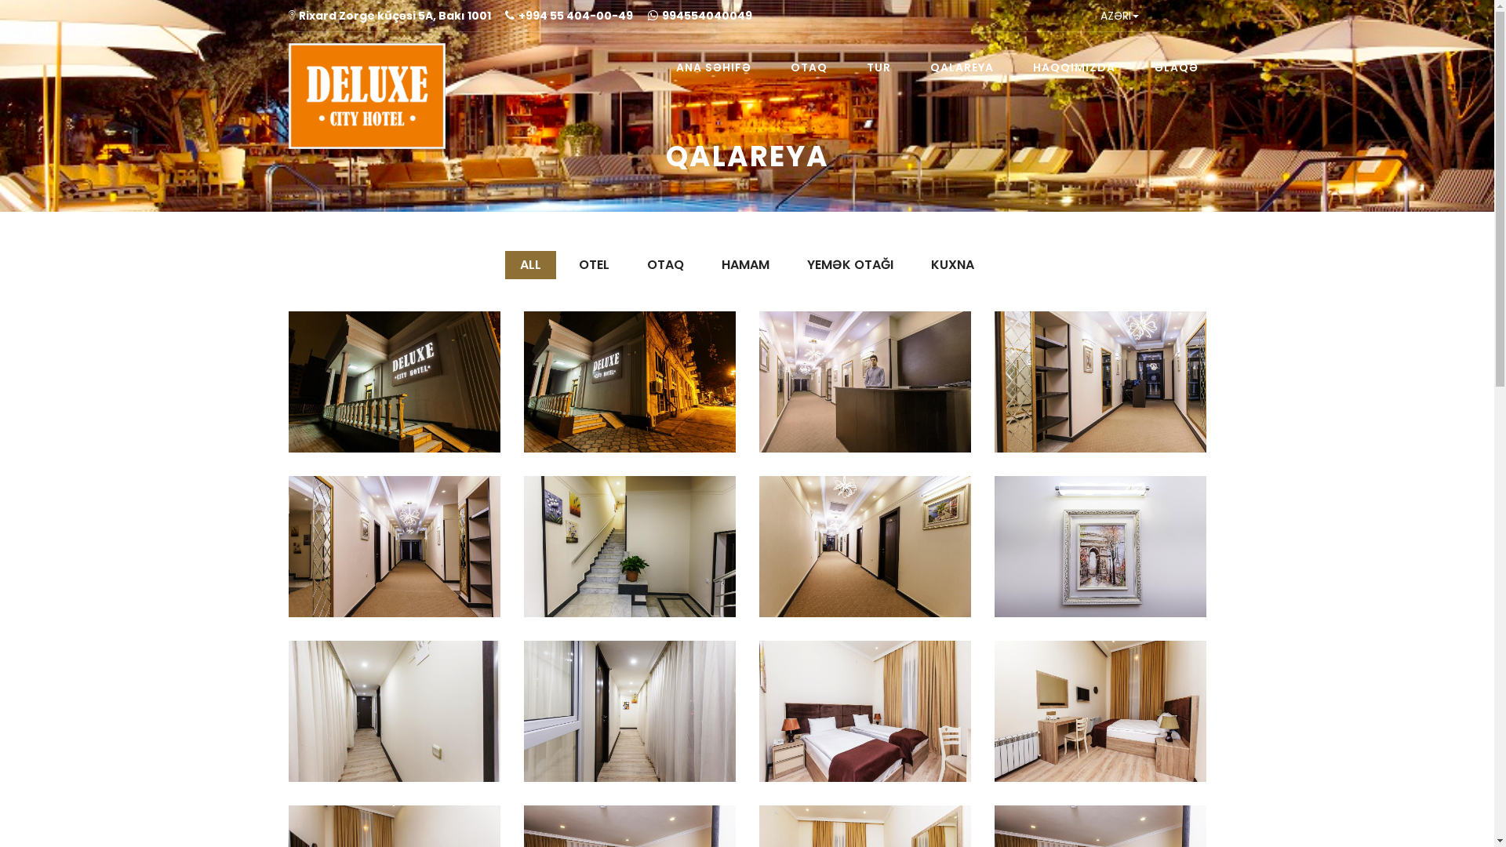 This screenshot has height=847, width=1506. Describe the element at coordinates (569, 16) in the screenshot. I see `+994 55 404-00-49` at that location.